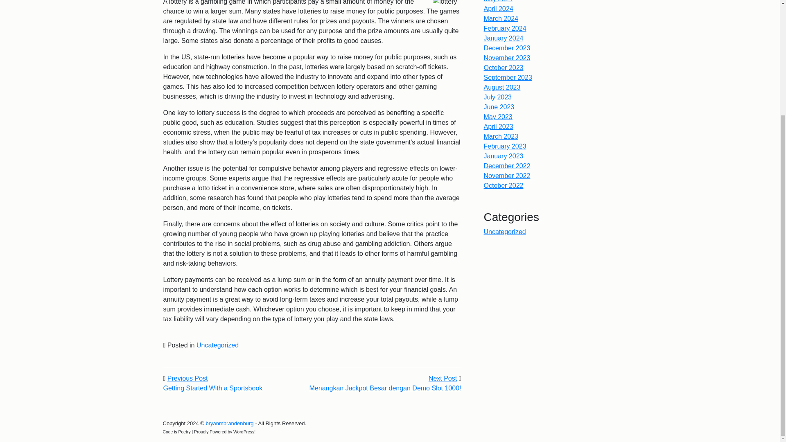  I want to click on Menangkan Jackpot Besar dengan Demo Slot 1000!, so click(386, 388).